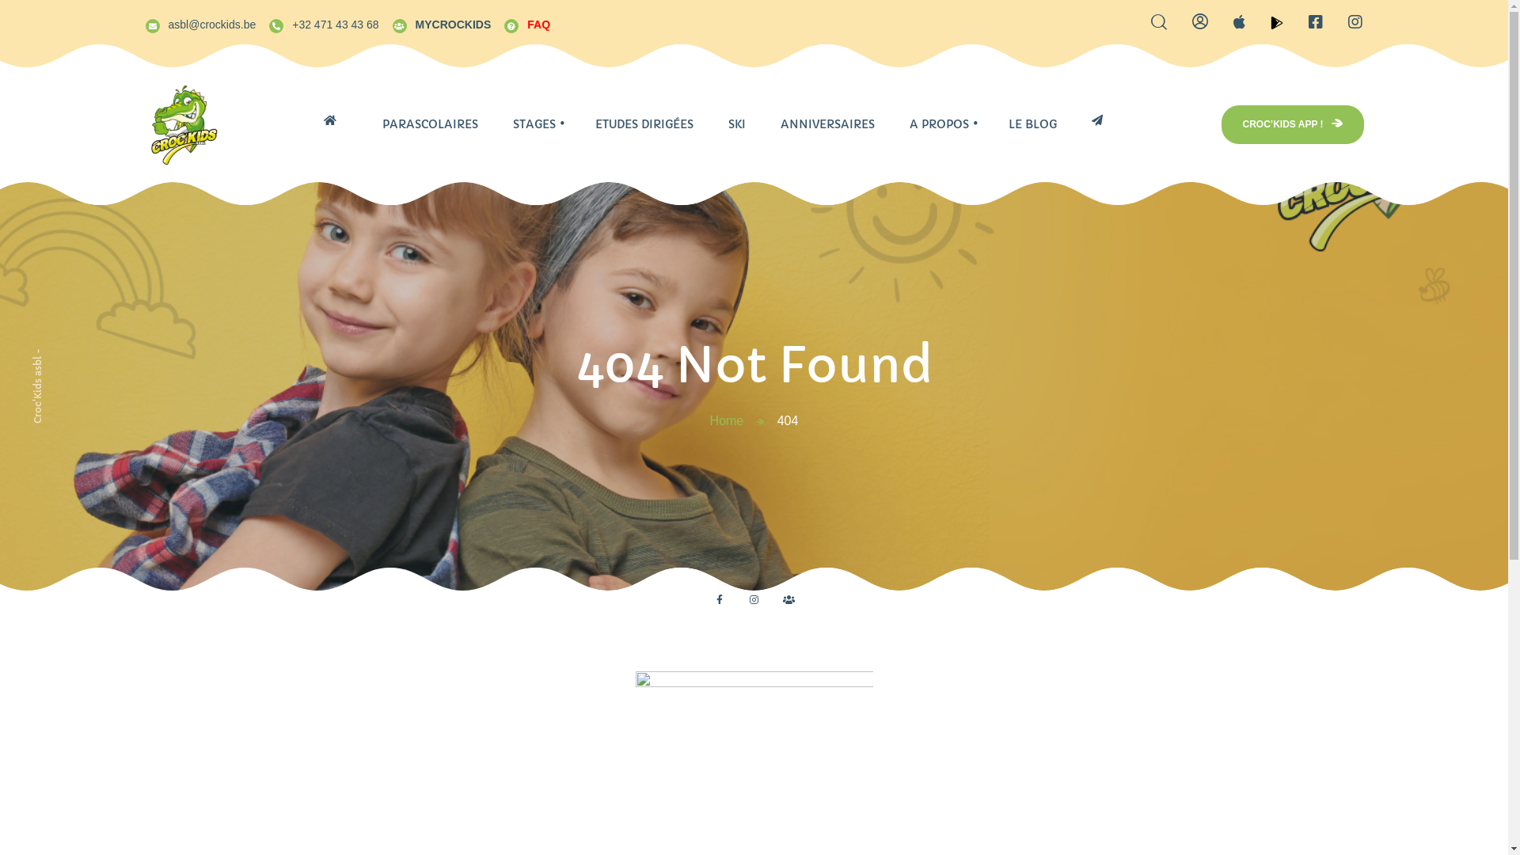 The image size is (1520, 855). I want to click on ANNIVERSAIRES, so click(828, 125).